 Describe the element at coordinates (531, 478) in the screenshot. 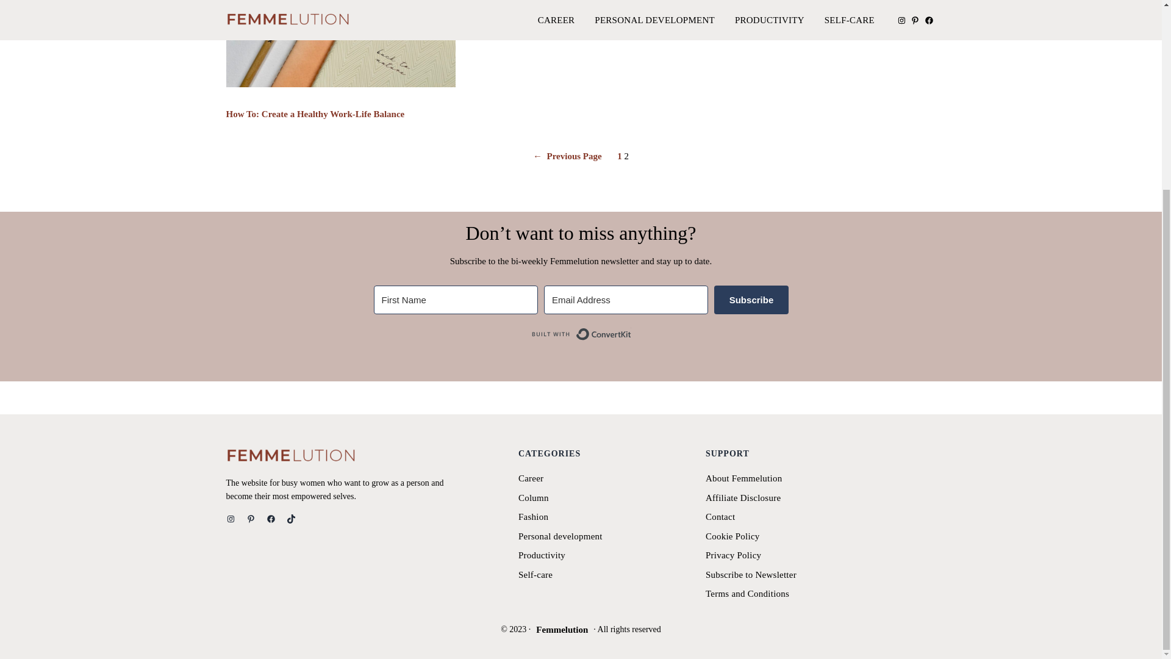

I see `Career` at that location.